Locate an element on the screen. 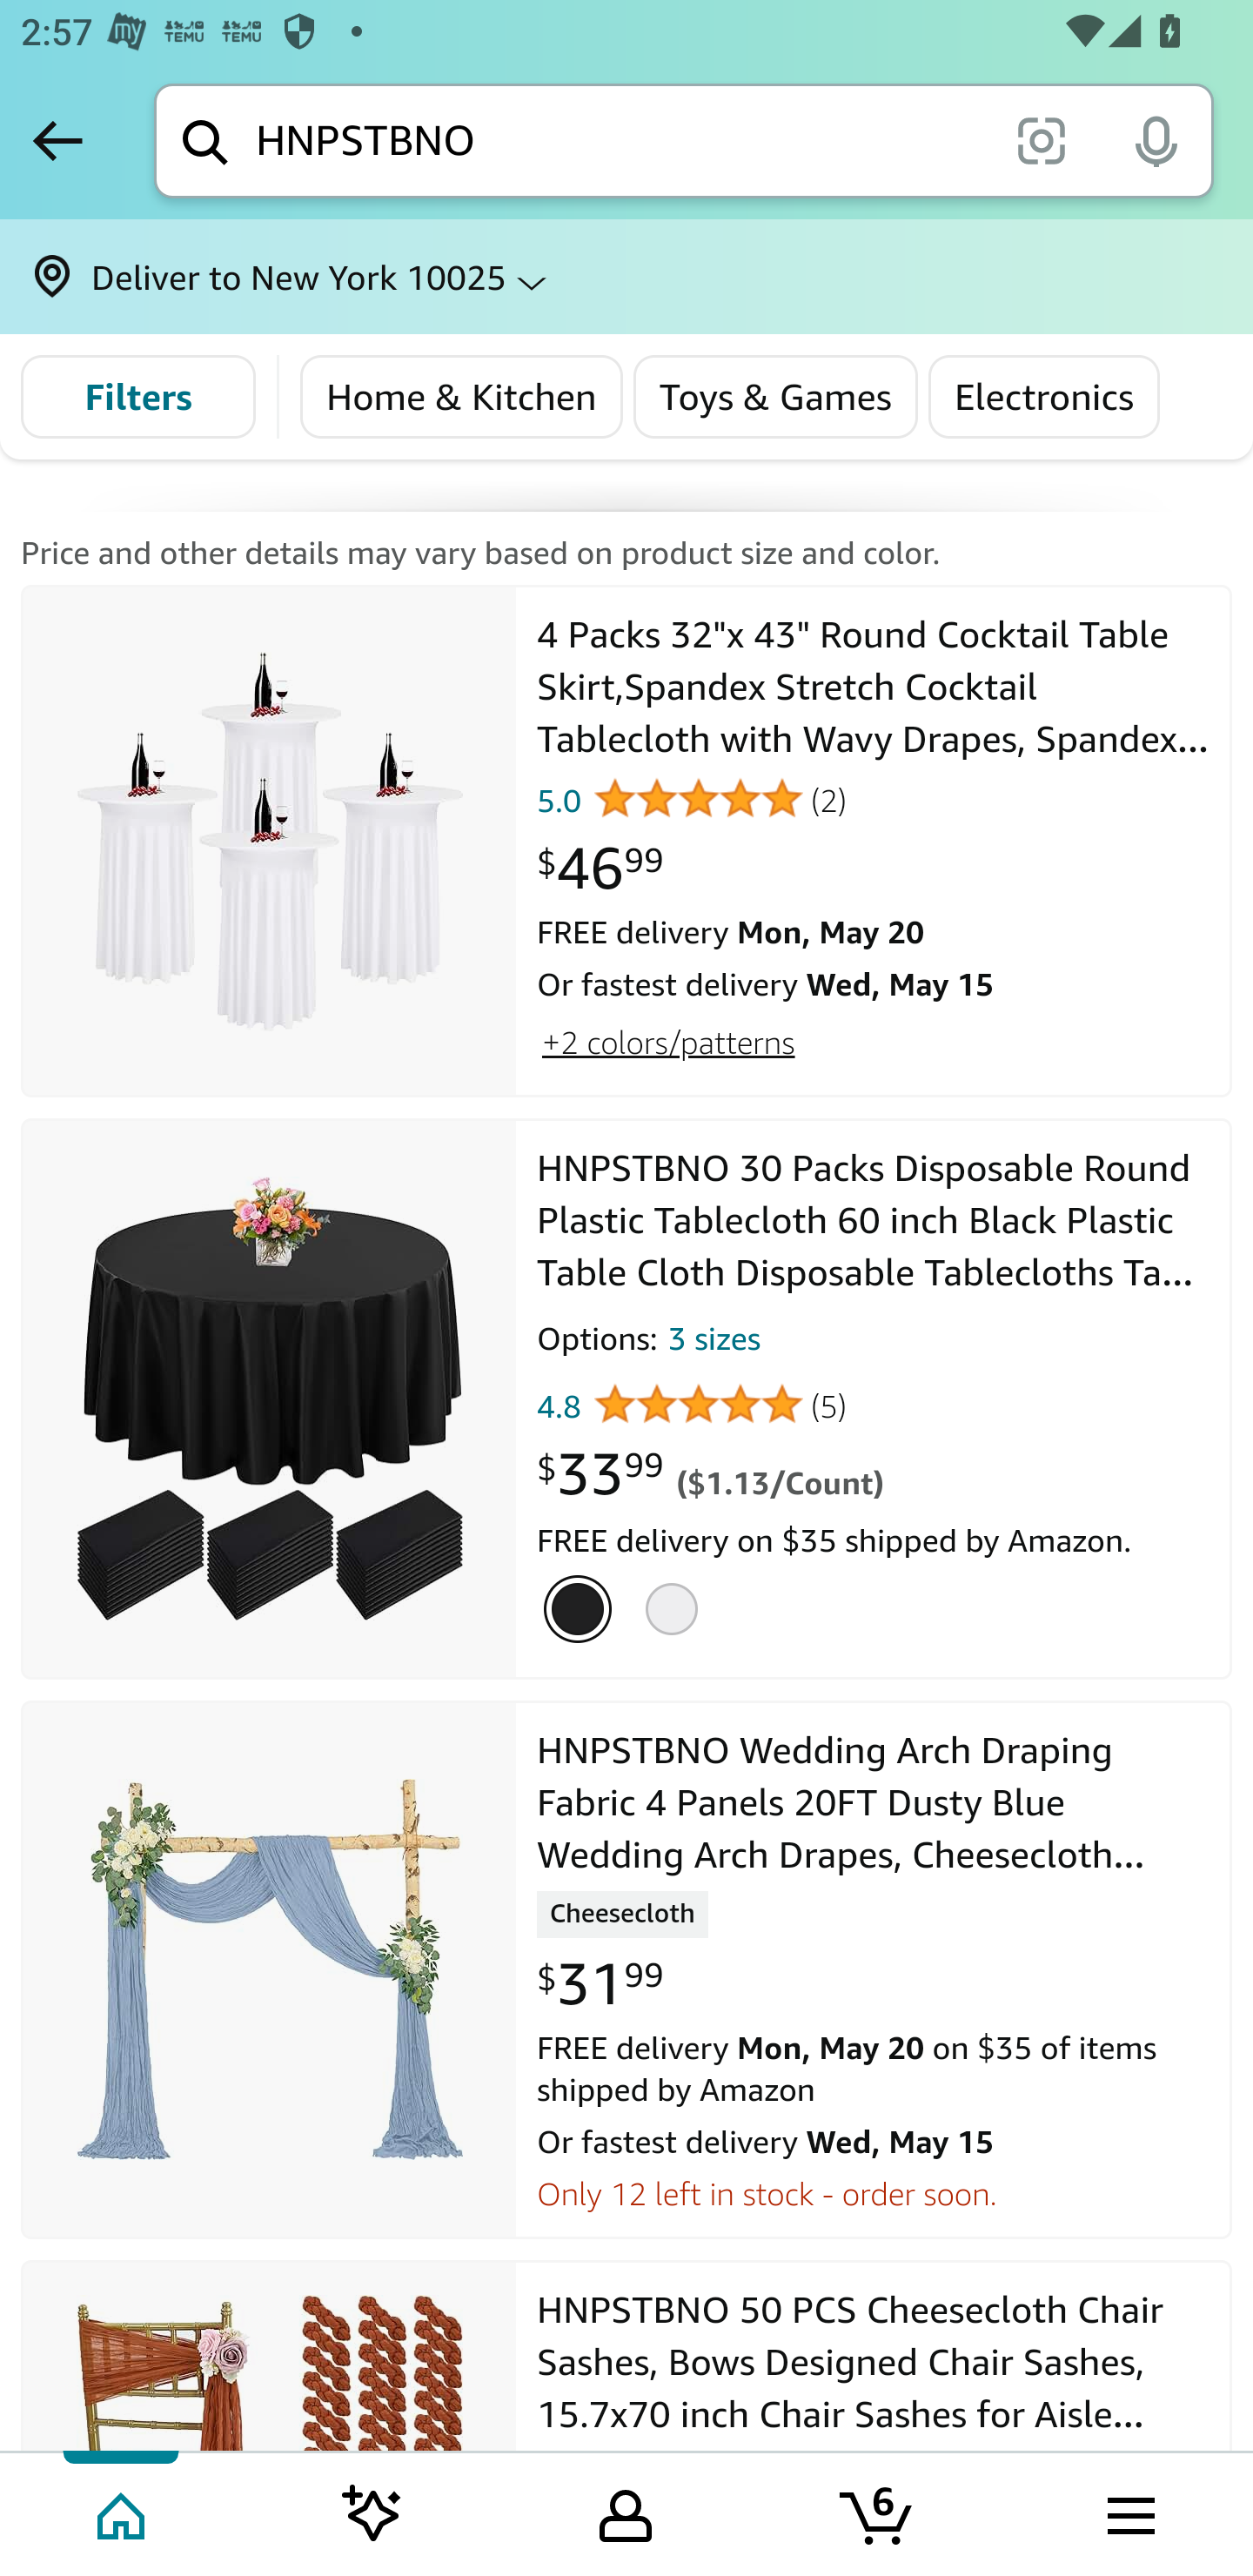  Back is located at coordinates (57, 140).